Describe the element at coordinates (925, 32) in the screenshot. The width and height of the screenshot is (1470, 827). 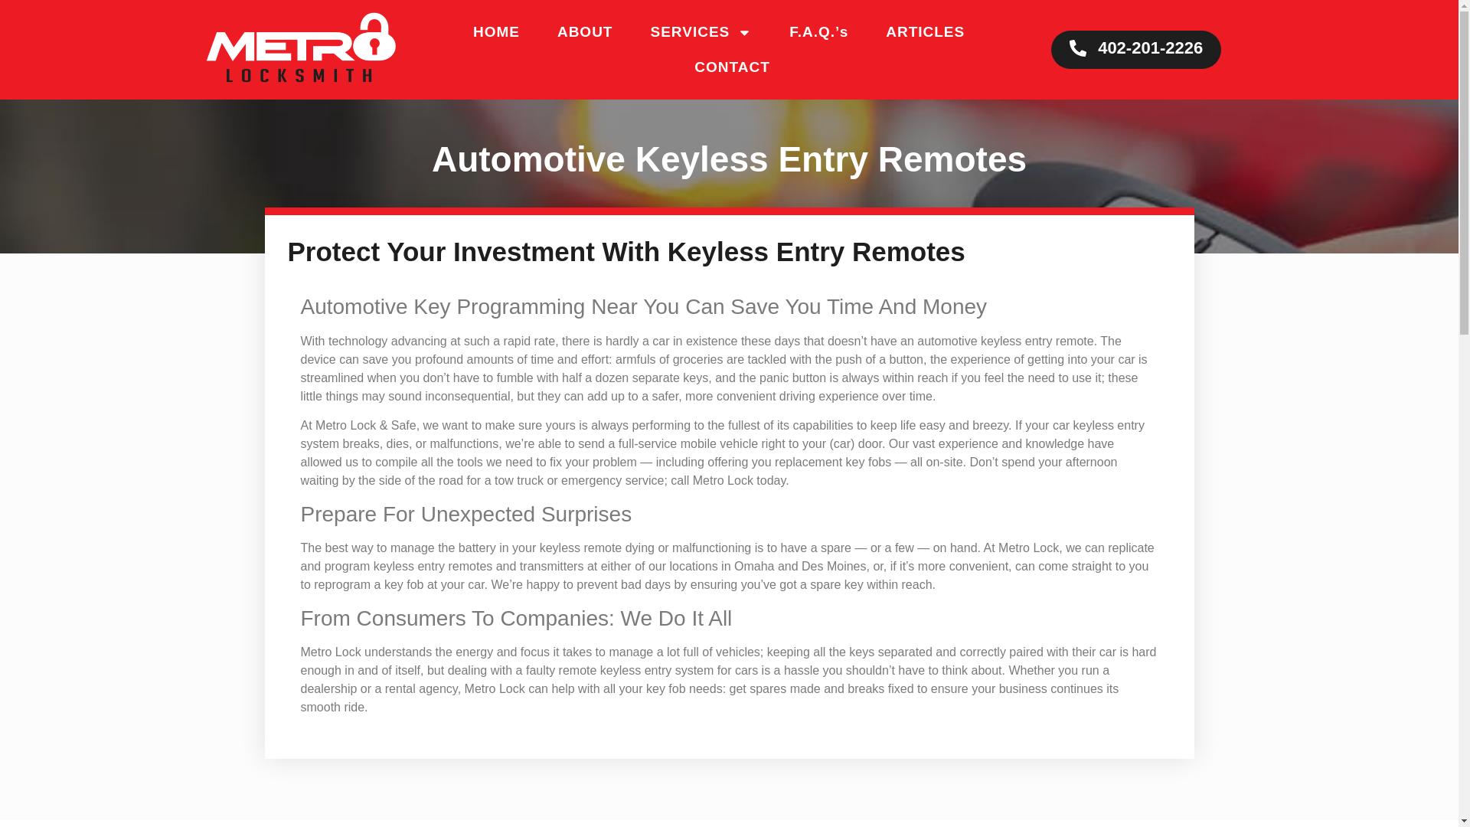
I see `ARTICLES` at that location.